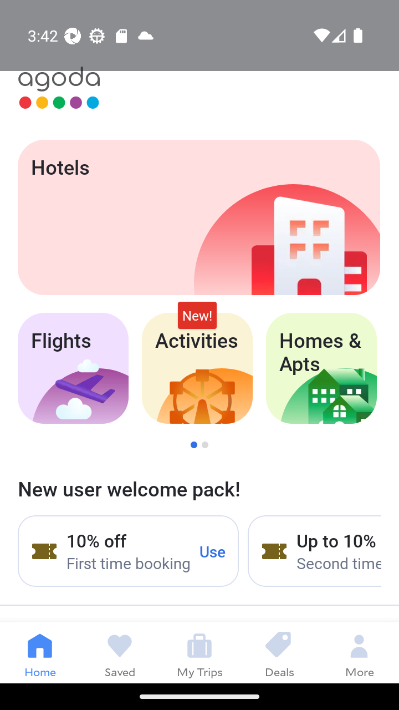 The width and height of the screenshot is (399, 710). What do you see at coordinates (197, 315) in the screenshot?
I see `New!` at bounding box center [197, 315].